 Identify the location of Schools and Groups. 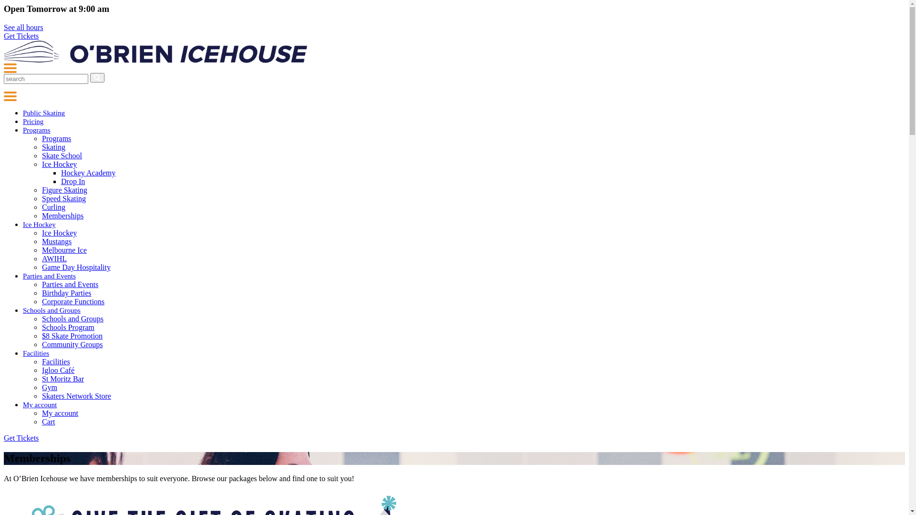
(52, 310).